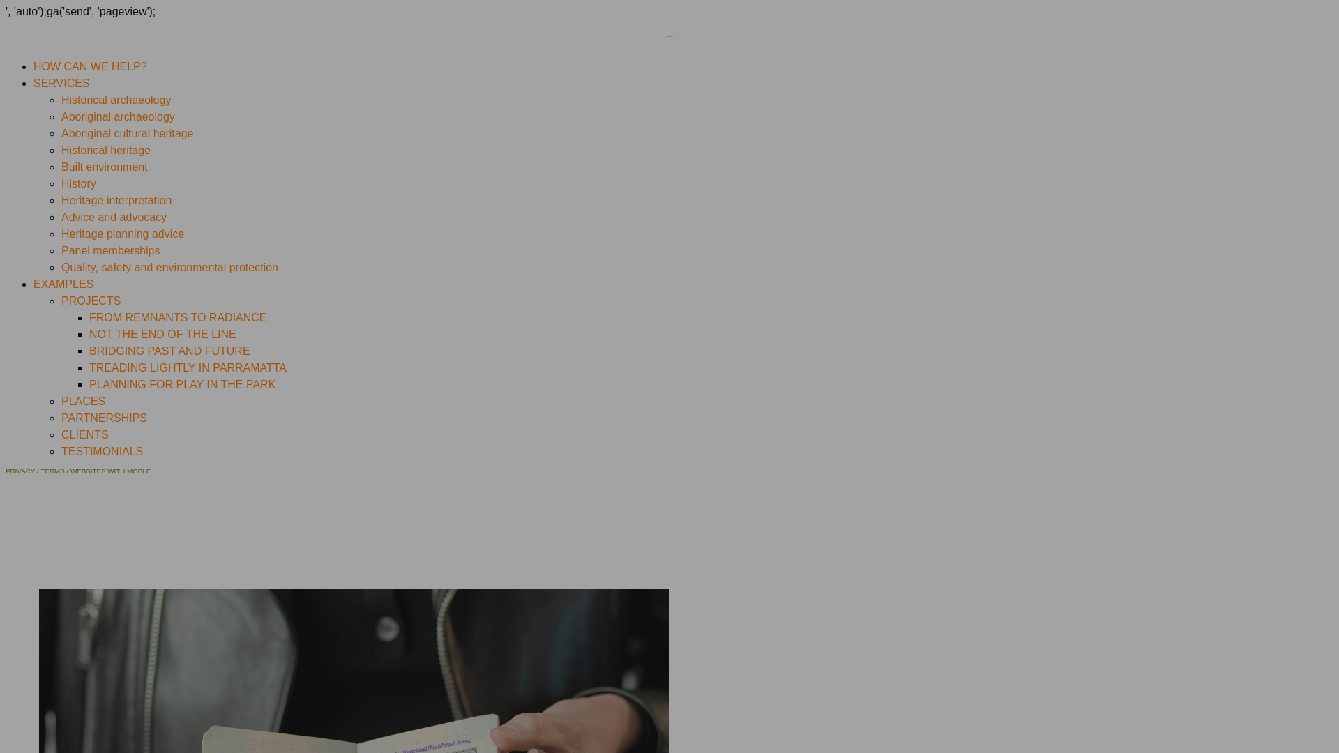  Describe the element at coordinates (63, 284) in the screenshot. I see `EXAMPLES` at that location.